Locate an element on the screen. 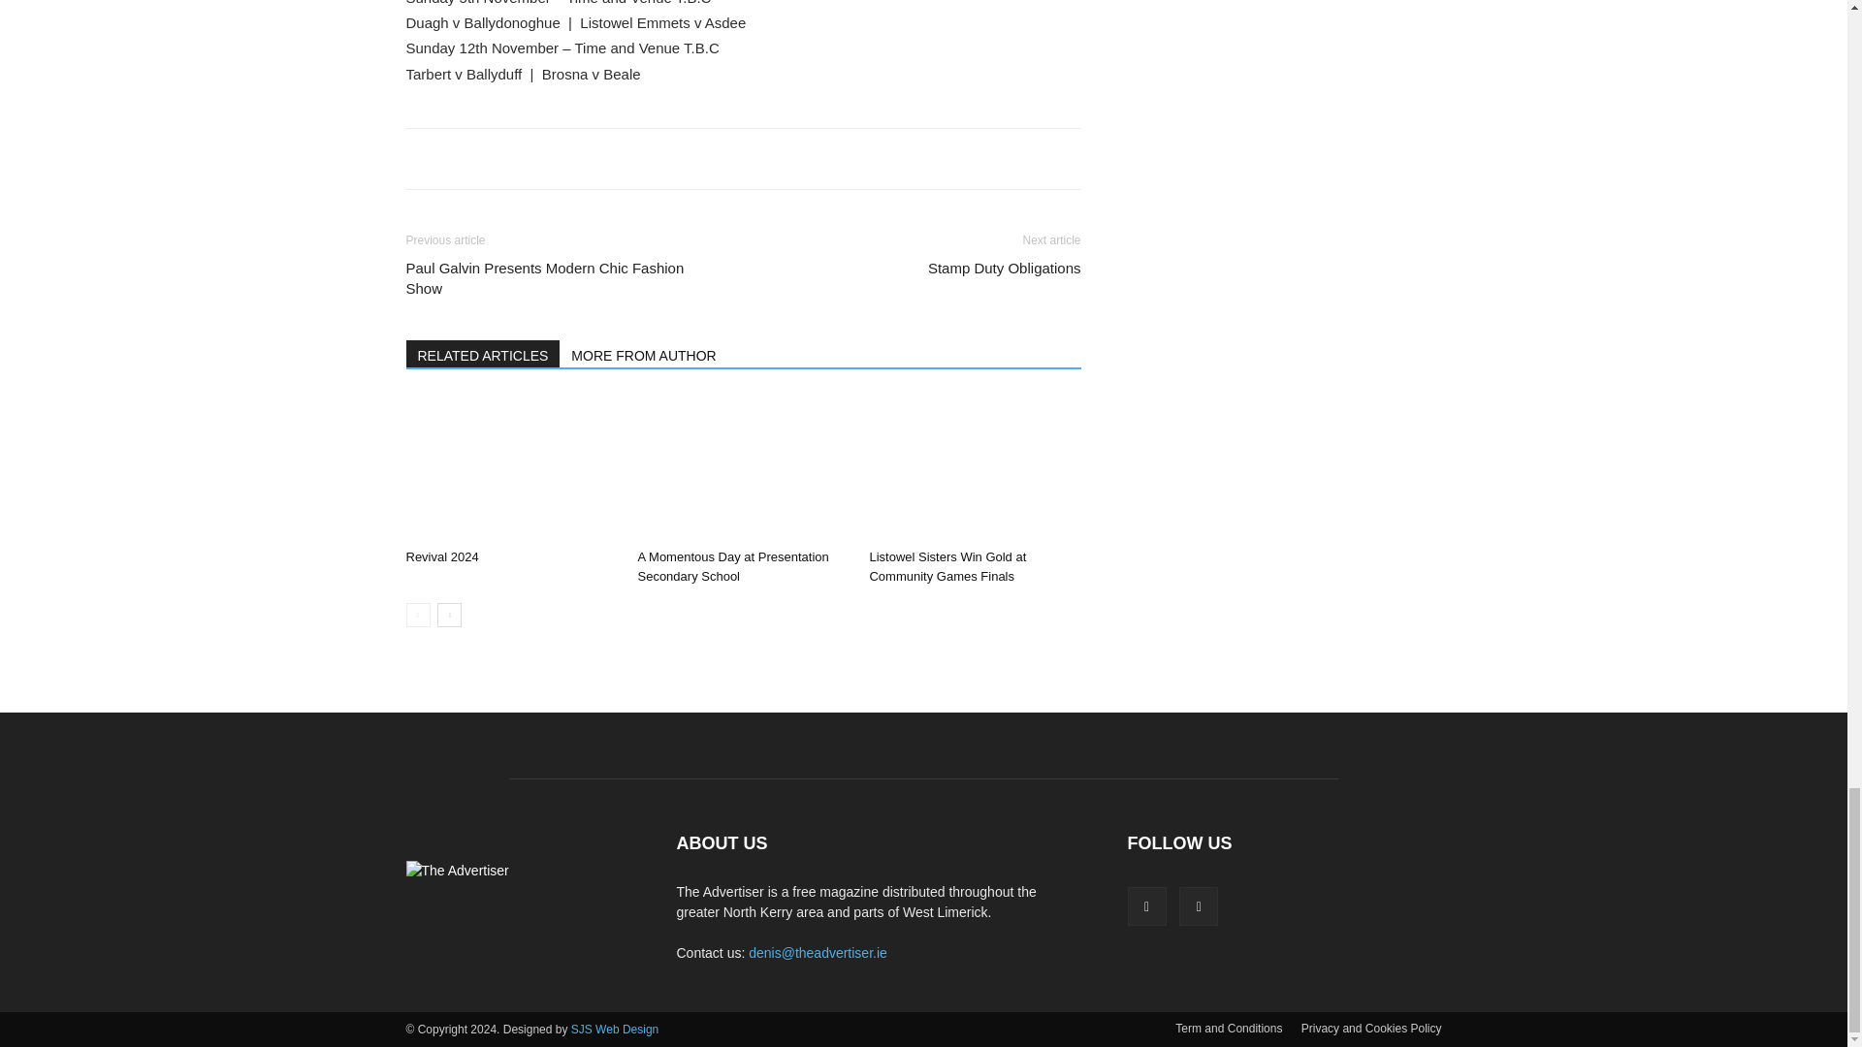  bottomFacebookLike is located at coordinates (551, 159).